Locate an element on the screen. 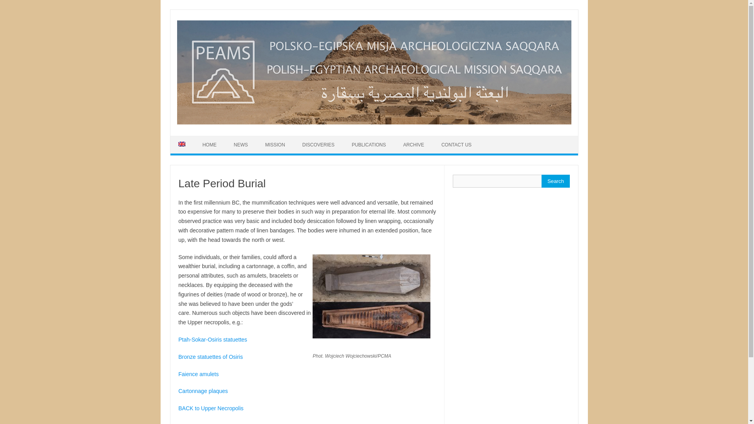 This screenshot has height=424, width=754. Faience amulets is located at coordinates (198, 374).